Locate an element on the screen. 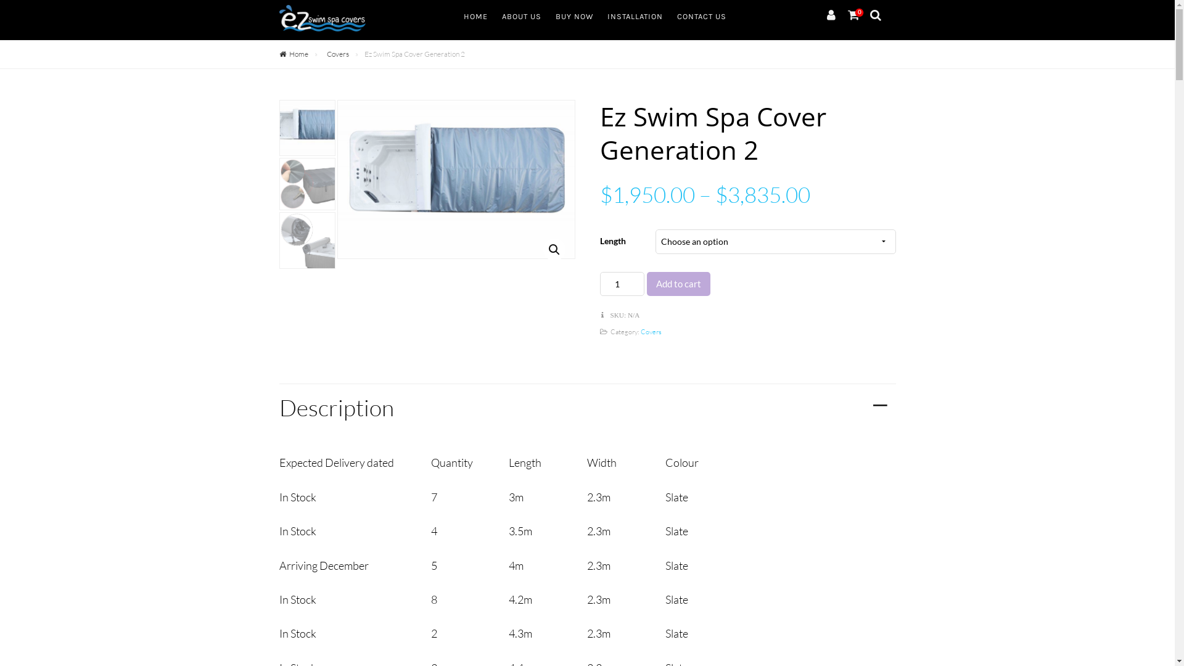 The image size is (1184, 666). HOME is located at coordinates (476, 17).